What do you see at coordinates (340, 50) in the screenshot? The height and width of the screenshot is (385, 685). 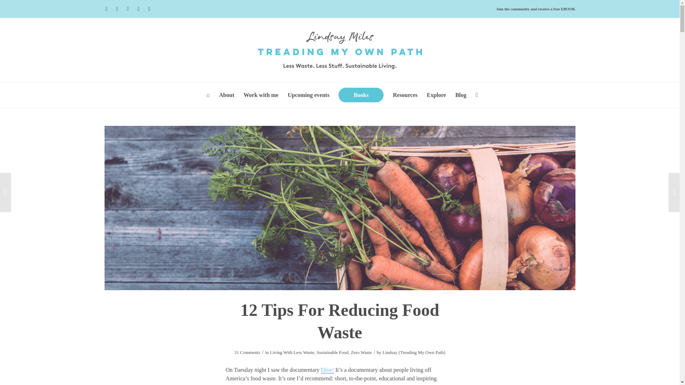 I see `Treading My Own Path` at bounding box center [340, 50].